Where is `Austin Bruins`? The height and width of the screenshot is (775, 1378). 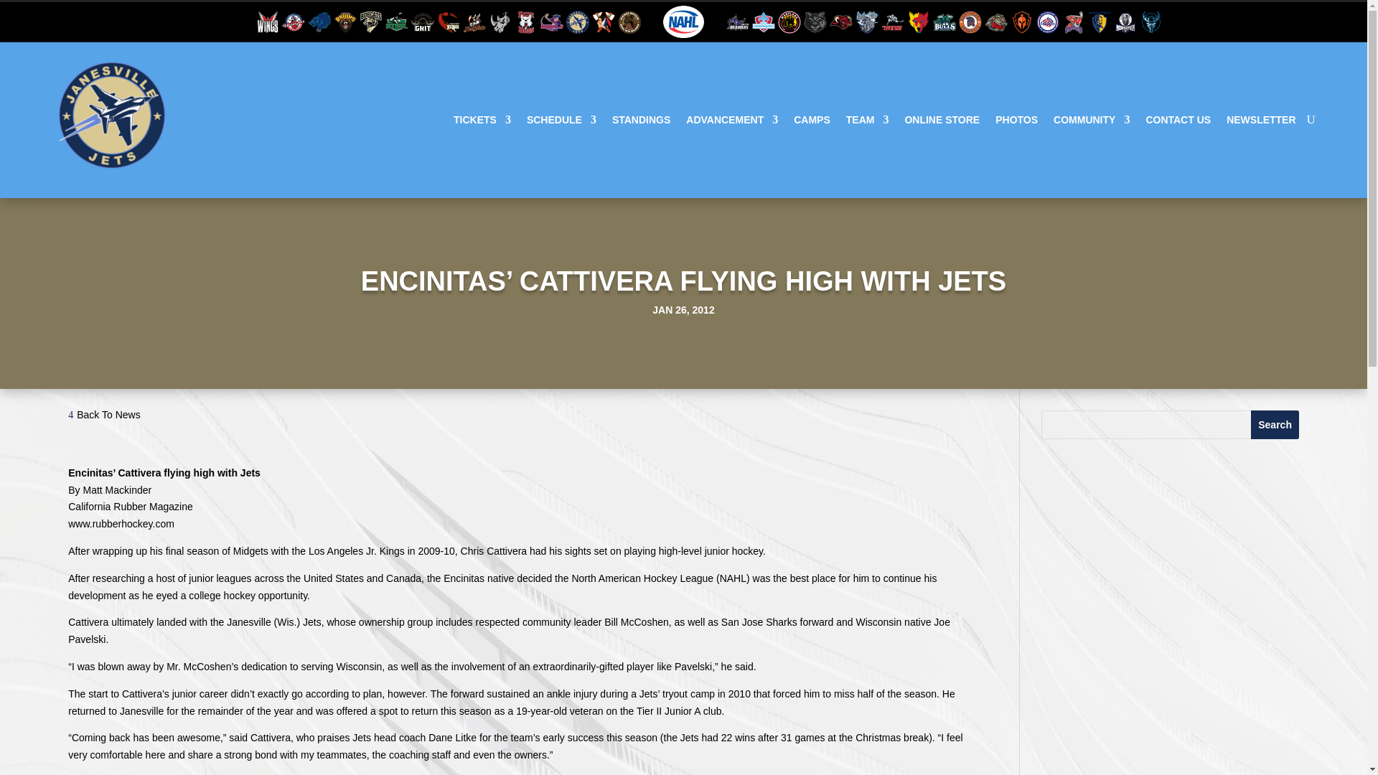
Austin Bruins is located at coordinates (344, 20).